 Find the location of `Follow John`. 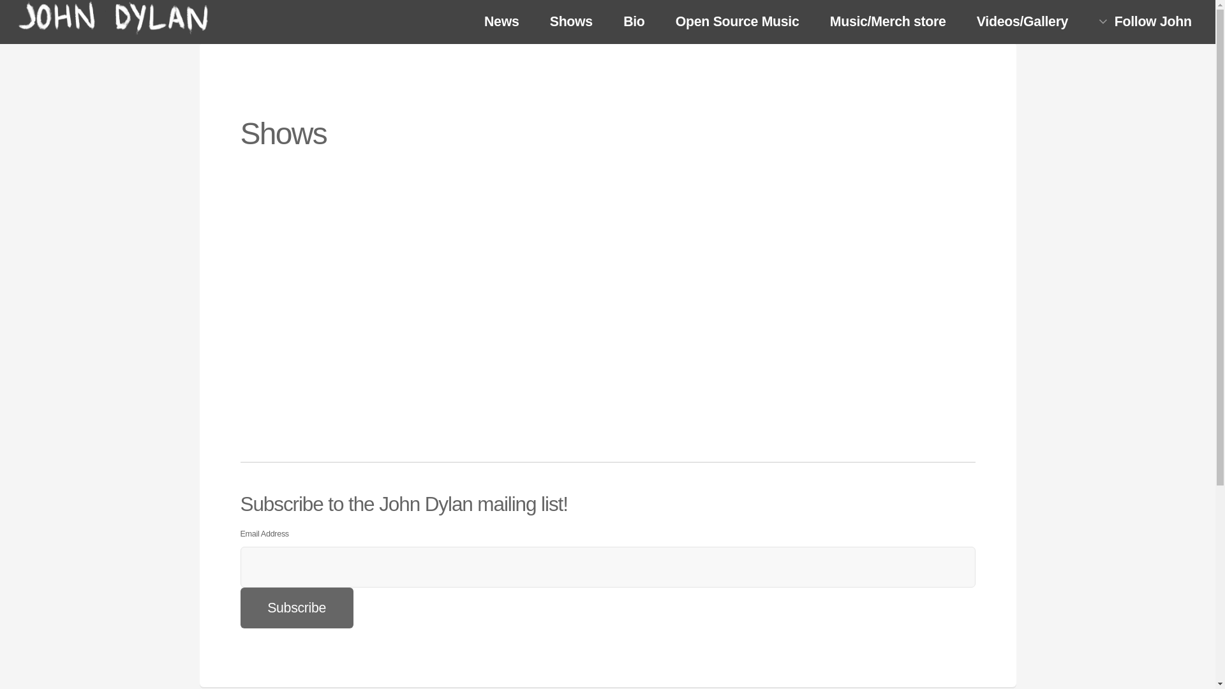

Follow John is located at coordinates (1145, 22).